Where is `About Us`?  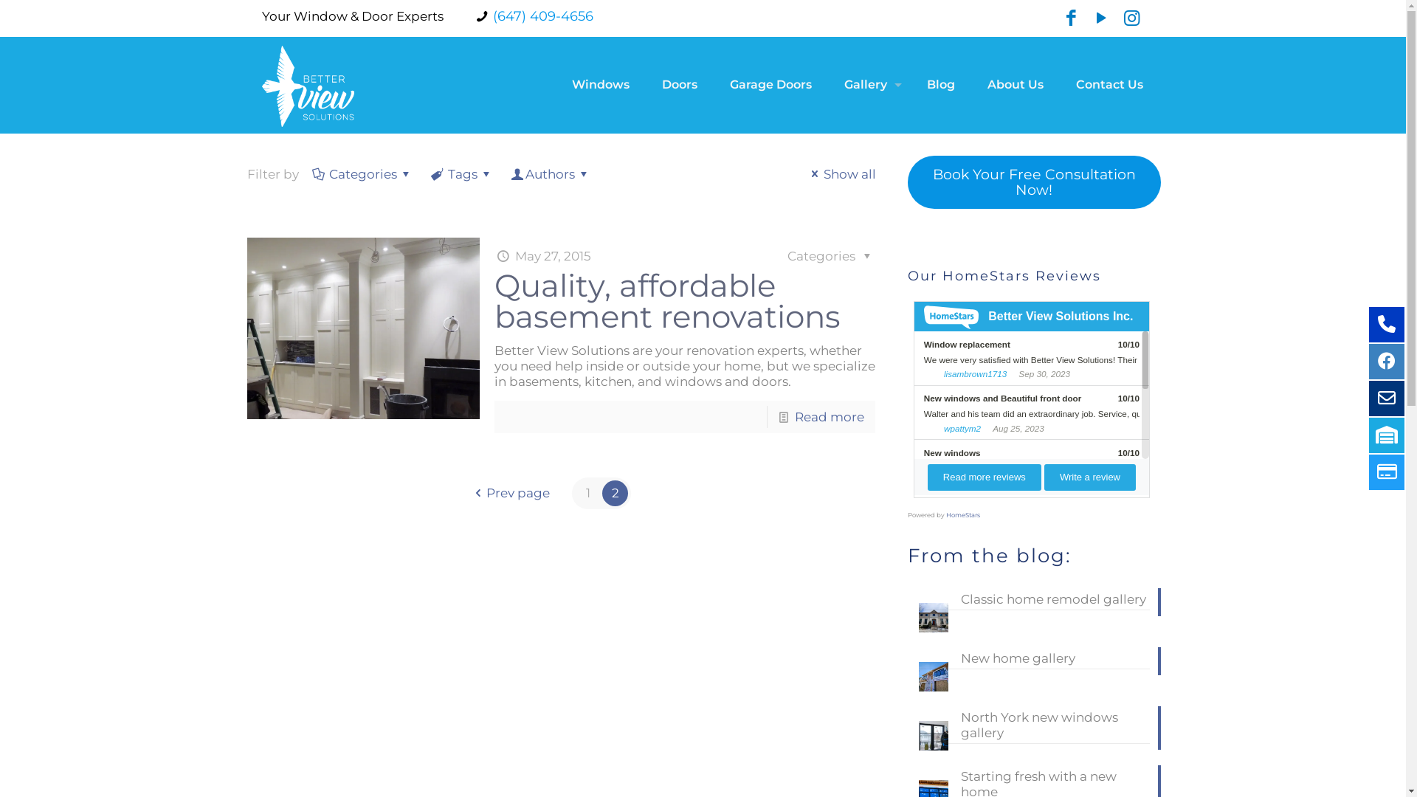 About Us is located at coordinates (1016, 85).